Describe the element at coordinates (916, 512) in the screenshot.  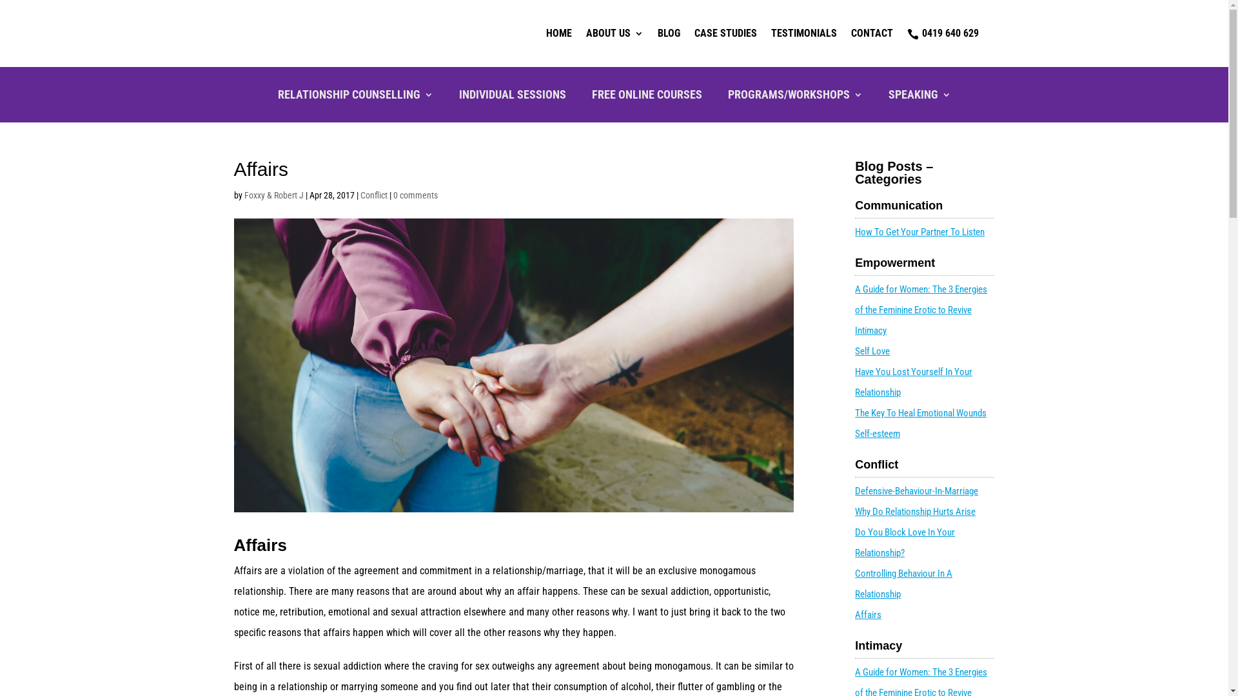
I see `Why Do Relationship Hurts Arise` at that location.